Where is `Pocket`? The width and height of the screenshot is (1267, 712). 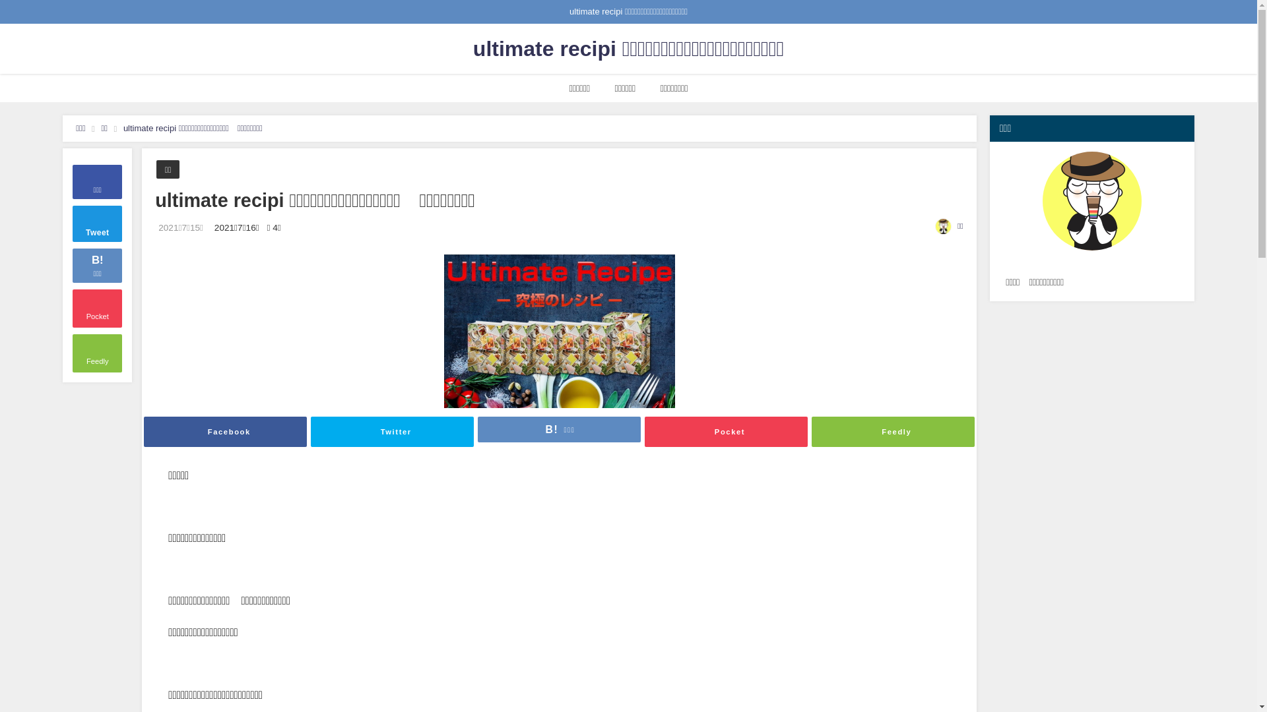
Pocket is located at coordinates (726, 432).